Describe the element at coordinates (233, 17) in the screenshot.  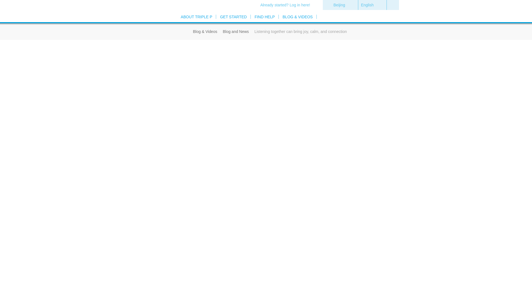
I see `GET STARTED` at that location.